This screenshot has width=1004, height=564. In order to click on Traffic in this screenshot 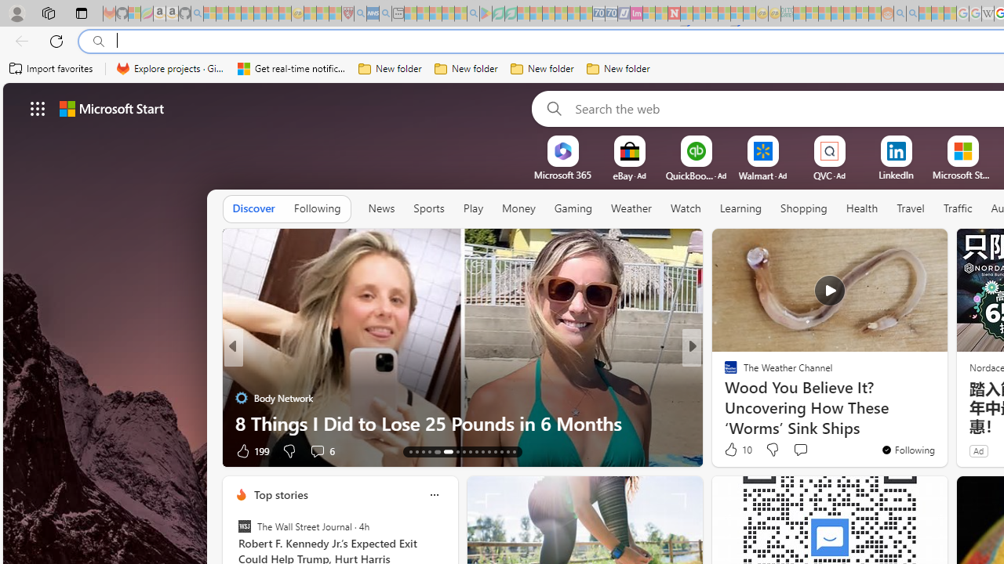, I will do `click(957, 208)`.